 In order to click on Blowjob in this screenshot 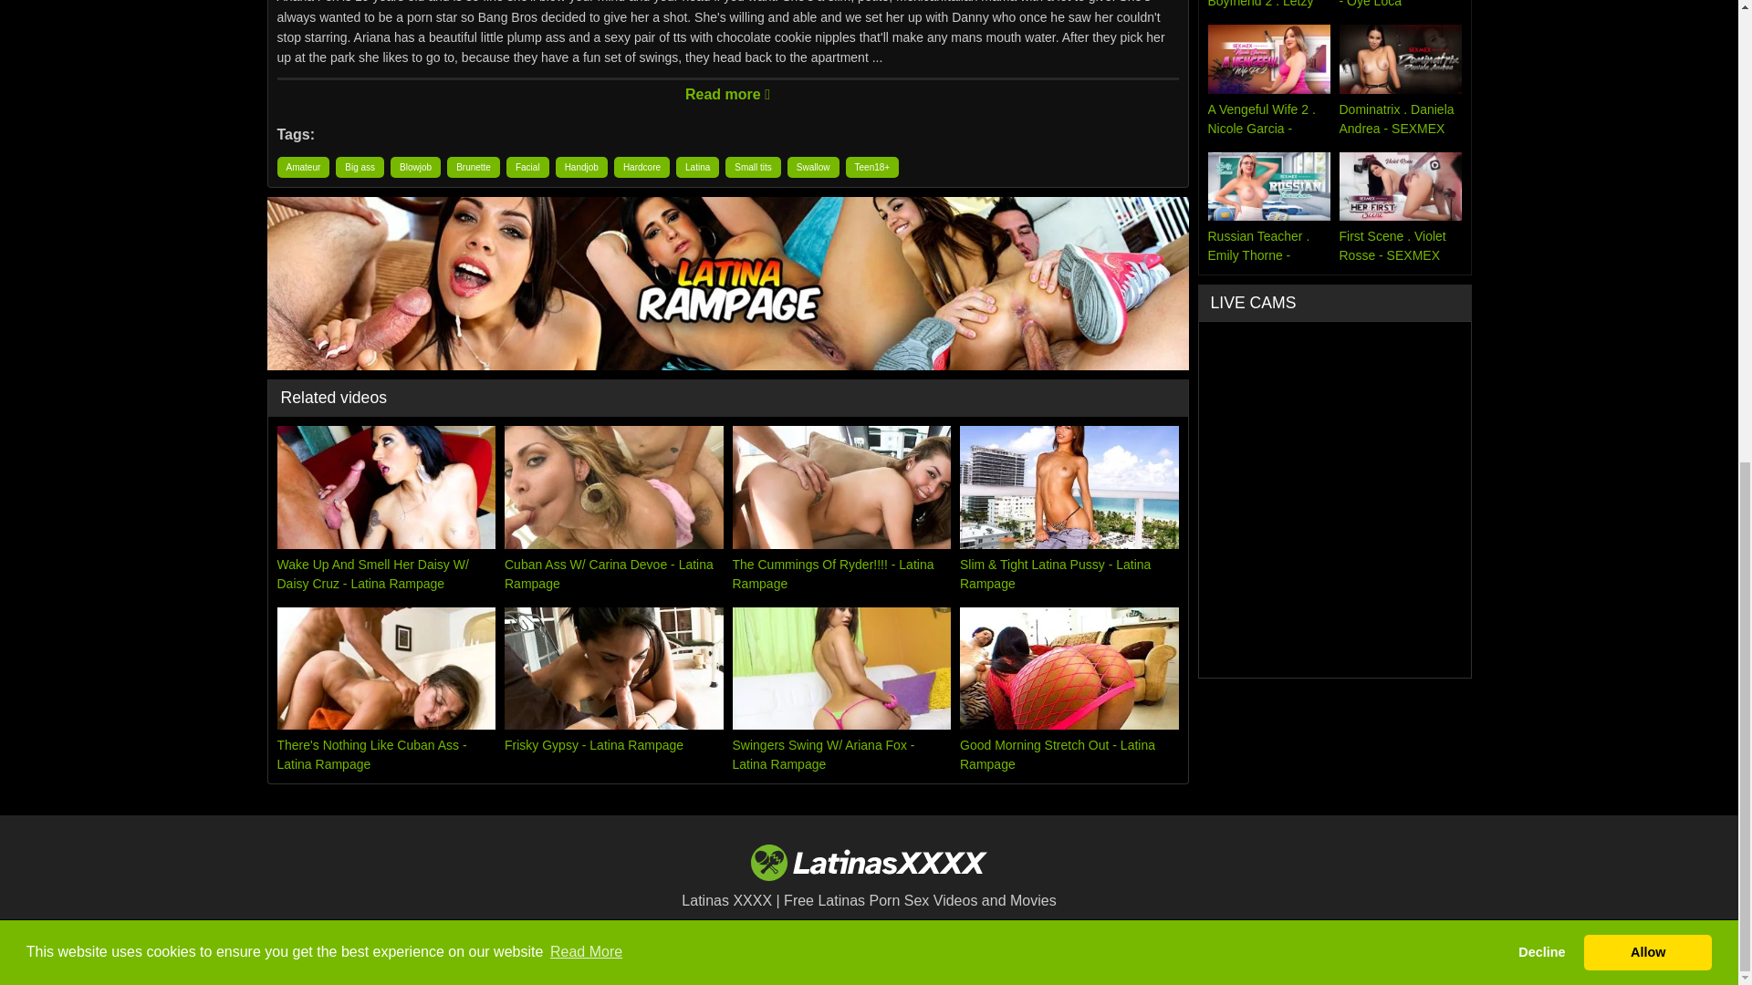, I will do `click(416, 167)`.